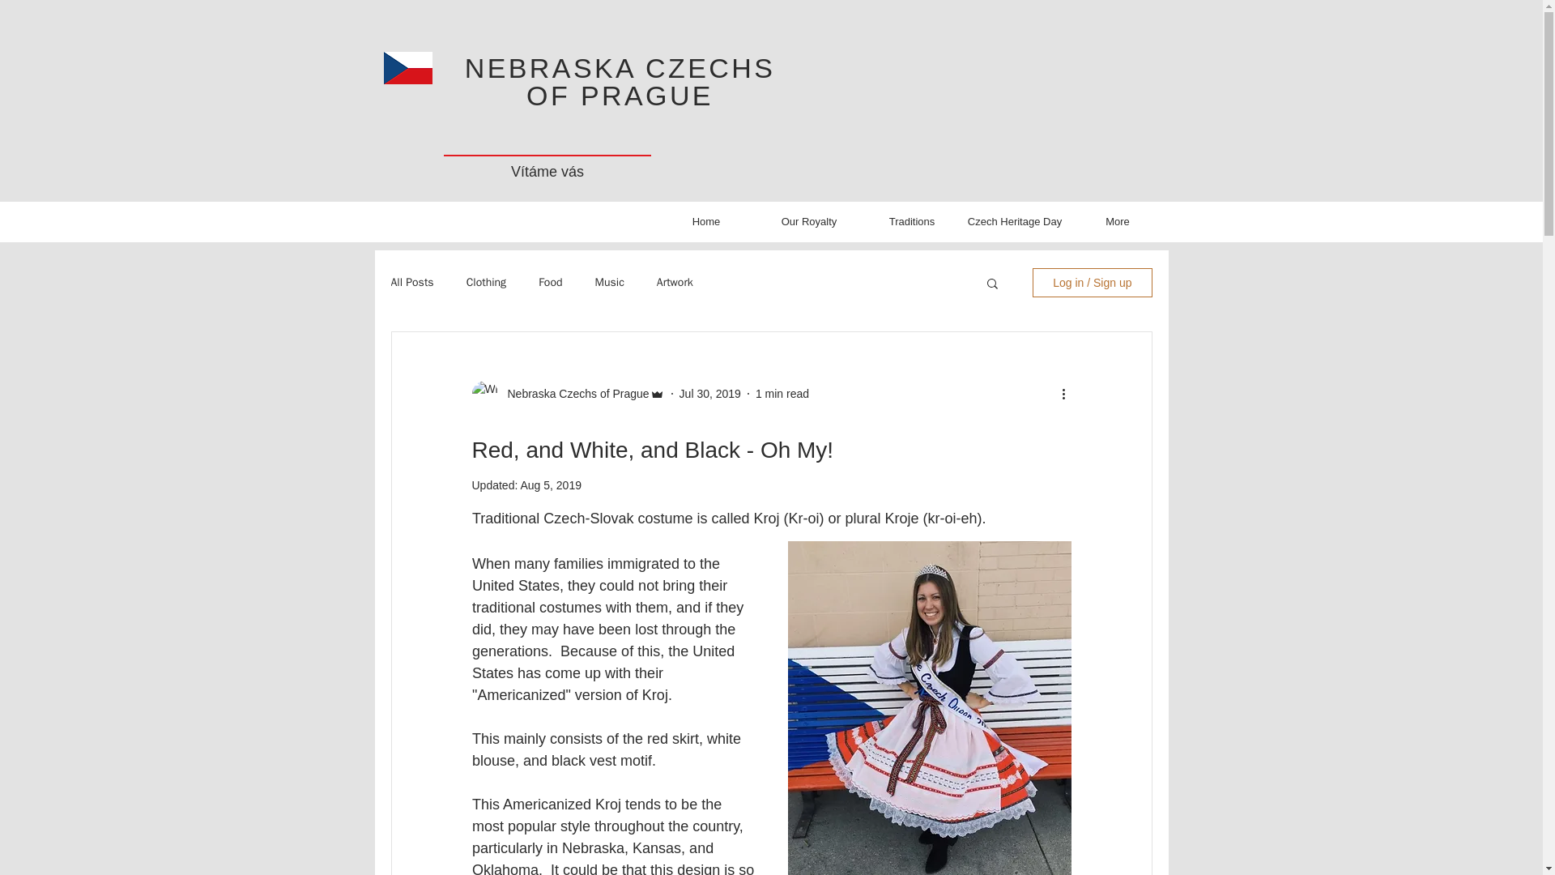 The image size is (1555, 875). Describe the element at coordinates (1016, 221) in the screenshot. I see `Czech Heritage Day` at that location.